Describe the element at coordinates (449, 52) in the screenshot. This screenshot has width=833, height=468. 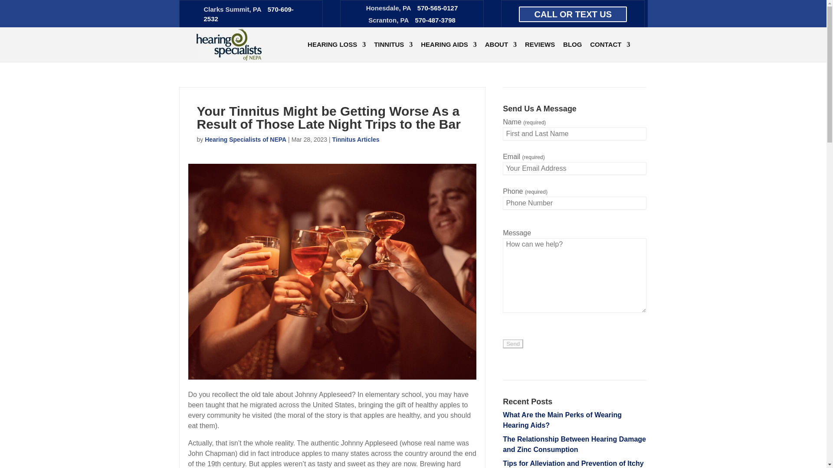
I see `HEARING AIDS` at that location.